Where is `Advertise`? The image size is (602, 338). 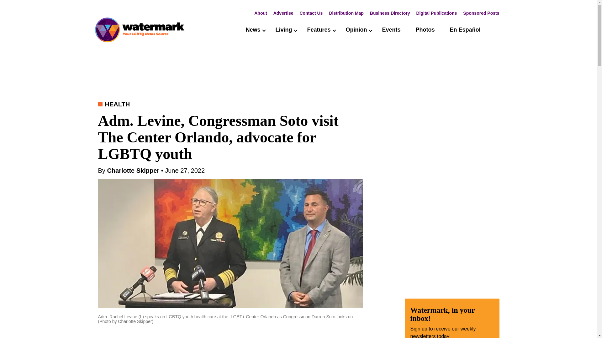 Advertise is located at coordinates (283, 13).